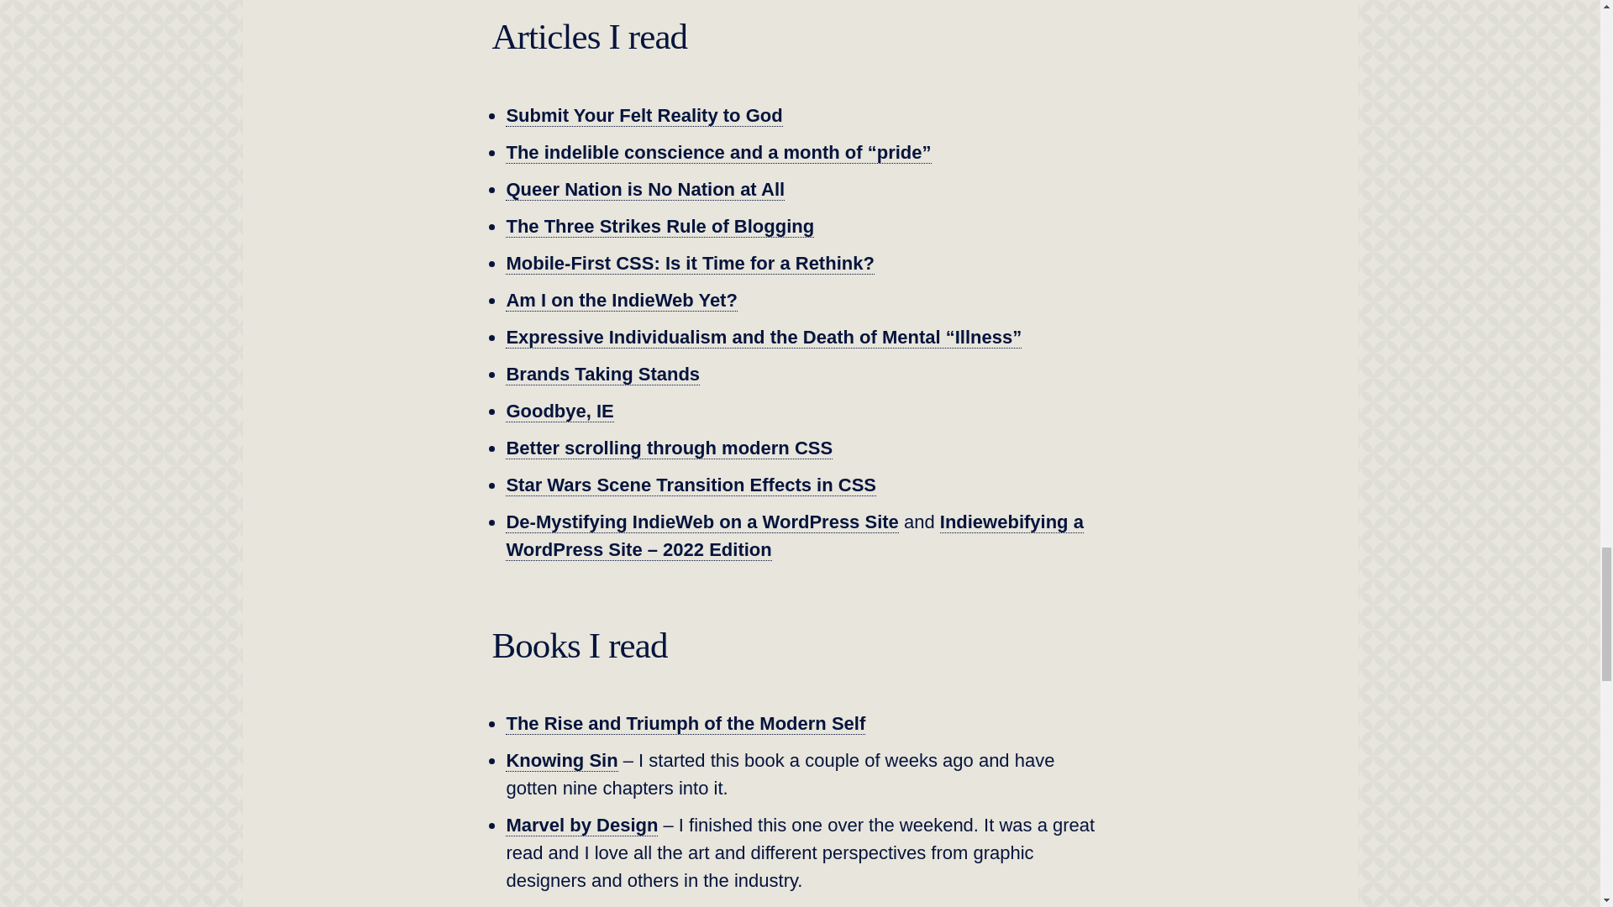 The width and height of the screenshot is (1613, 907). I want to click on De-Mystifying IndieWeb on a WordPress Site, so click(702, 522).